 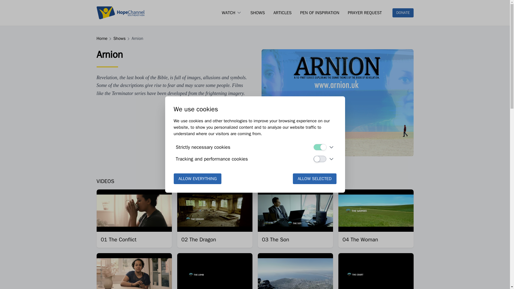 I want to click on Shows, so click(x=121, y=39).